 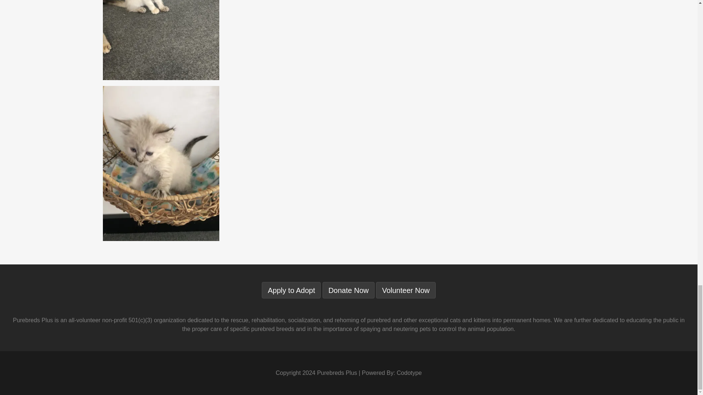 What do you see at coordinates (291, 290) in the screenshot?
I see `Apply to Adopt` at bounding box center [291, 290].